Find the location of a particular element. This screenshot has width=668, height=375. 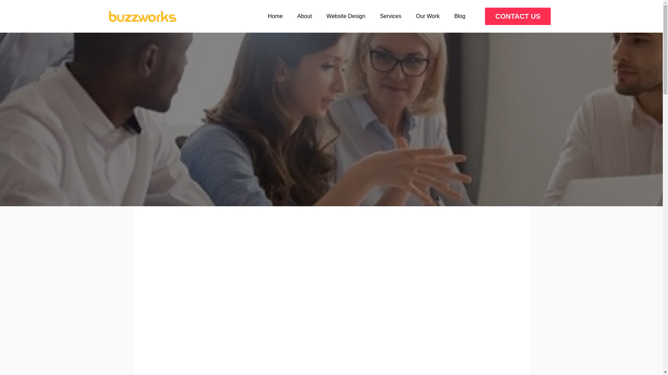

Home is located at coordinates (275, 16).